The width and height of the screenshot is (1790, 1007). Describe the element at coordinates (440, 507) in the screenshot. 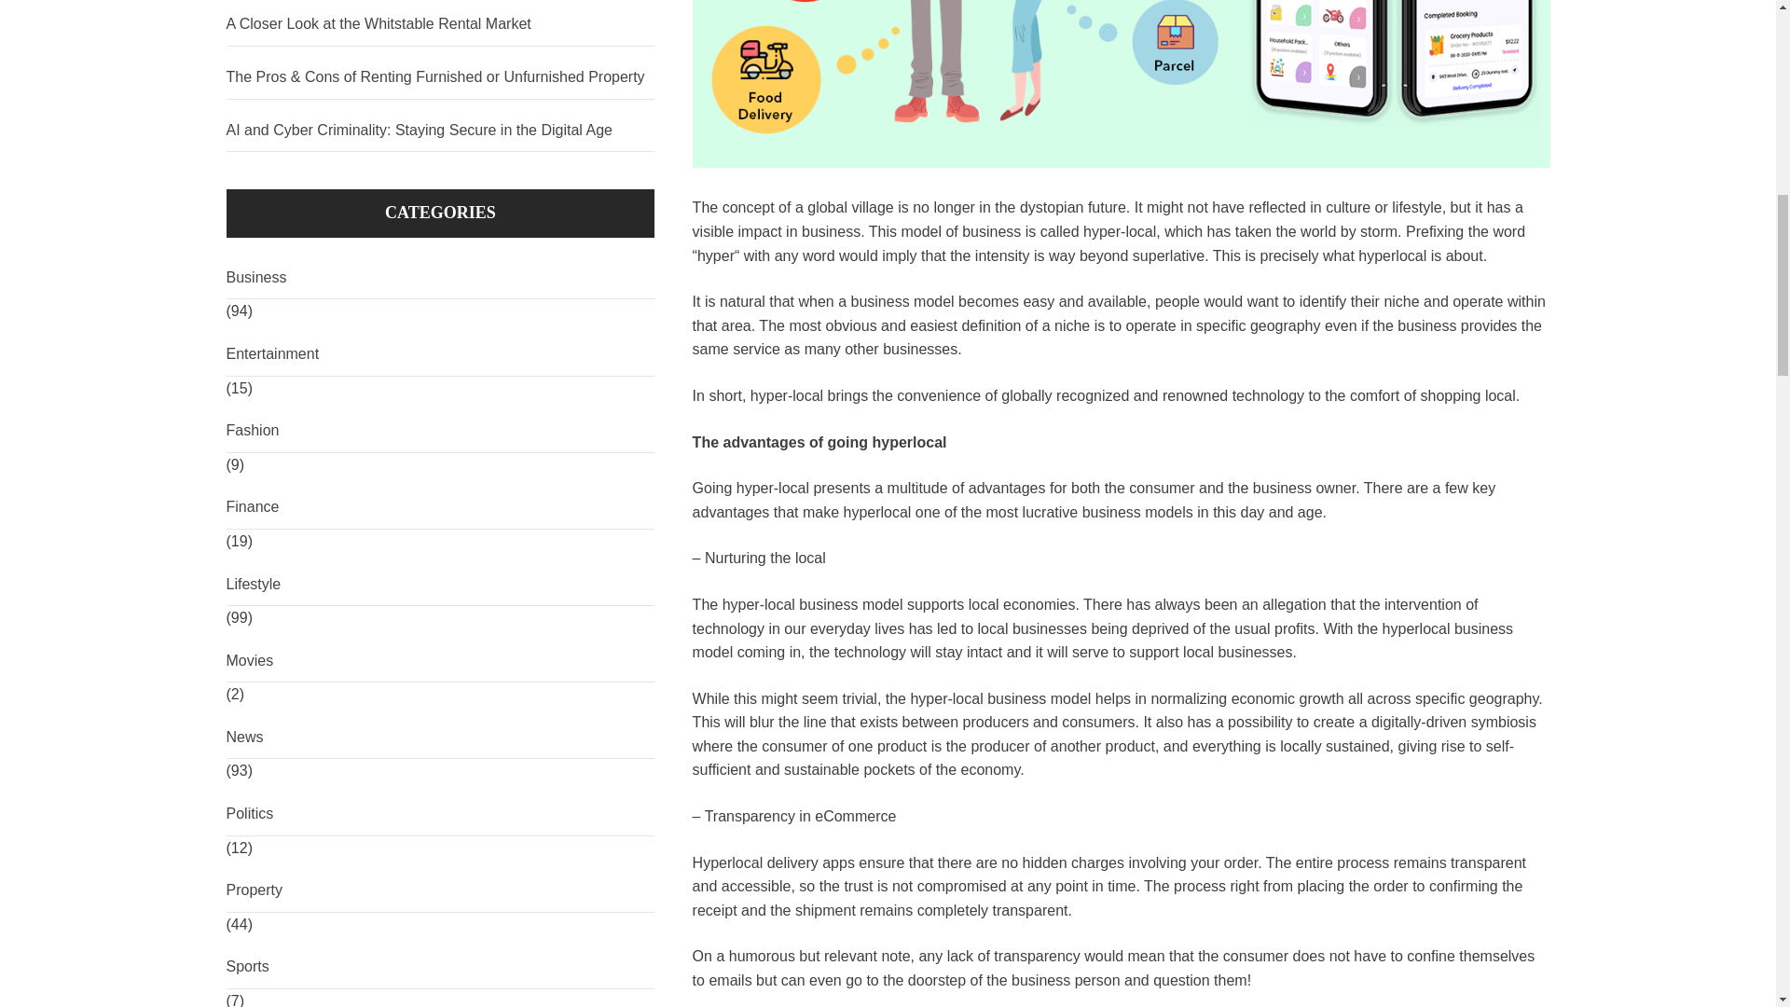

I see `Finance` at that location.